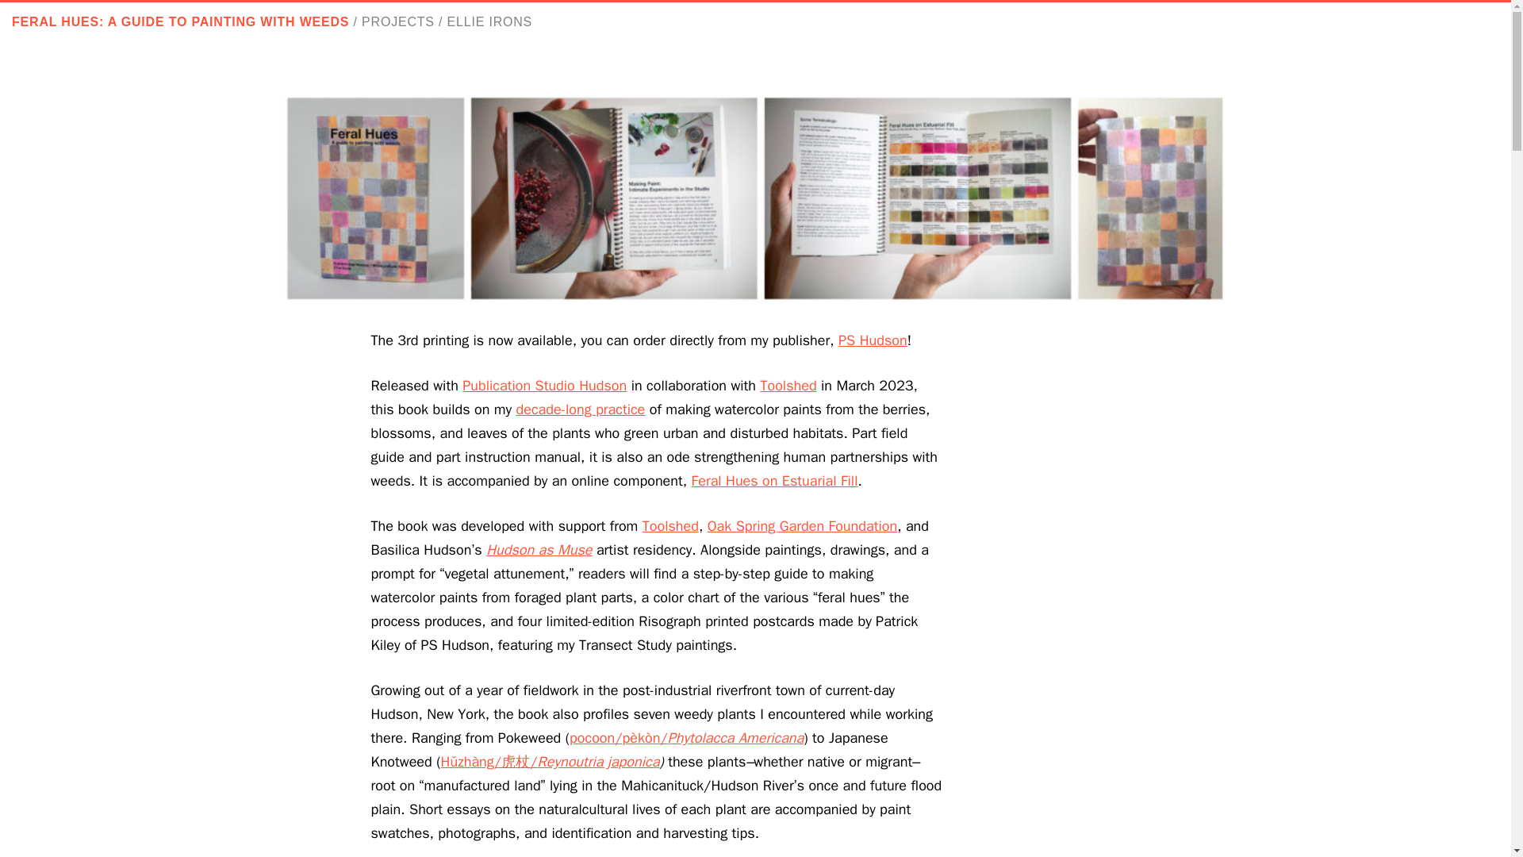 The height and width of the screenshot is (857, 1523). I want to click on Oak Spring Garden Foundation, so click(802, 525).